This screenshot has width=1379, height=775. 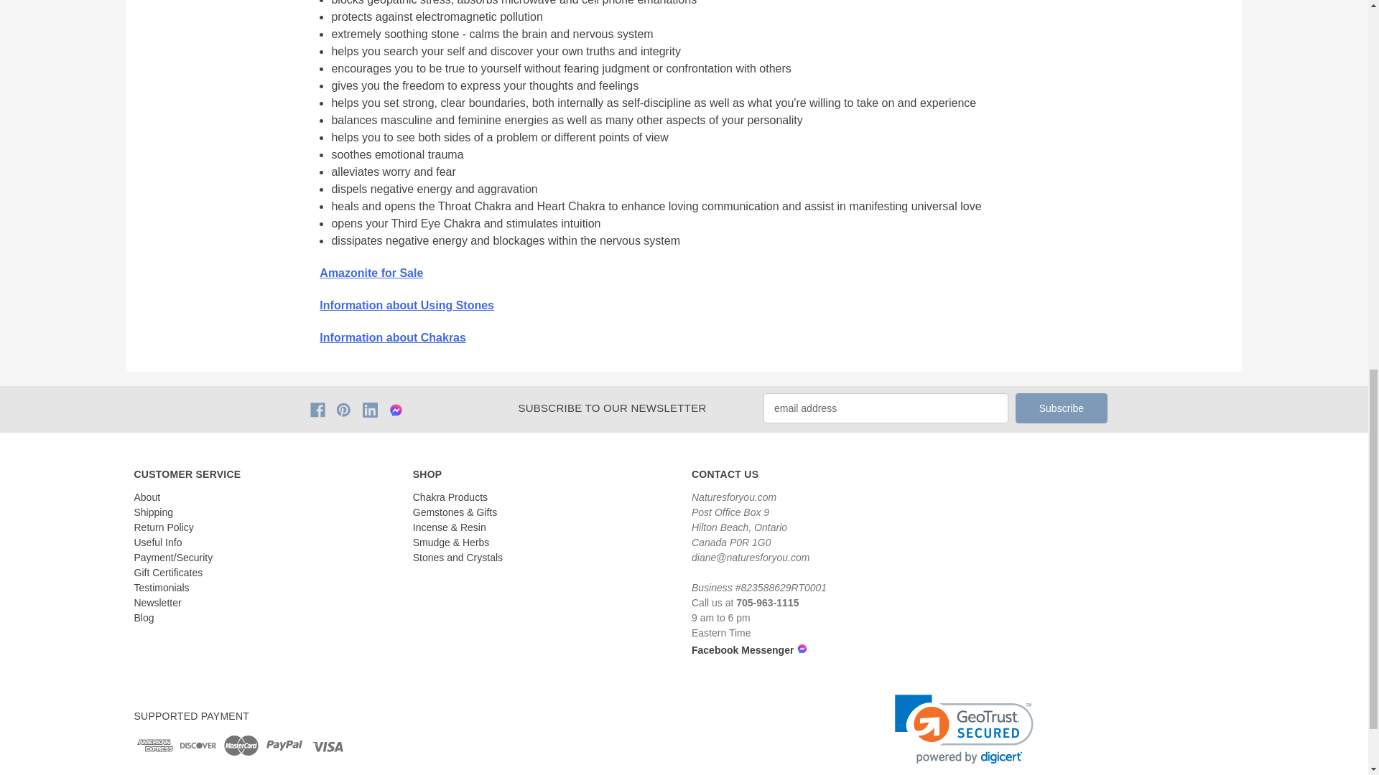 What do you see at coordinates (370, 410) in the screenshot?
I see `Linkedin` at bounding box center [370, 410].